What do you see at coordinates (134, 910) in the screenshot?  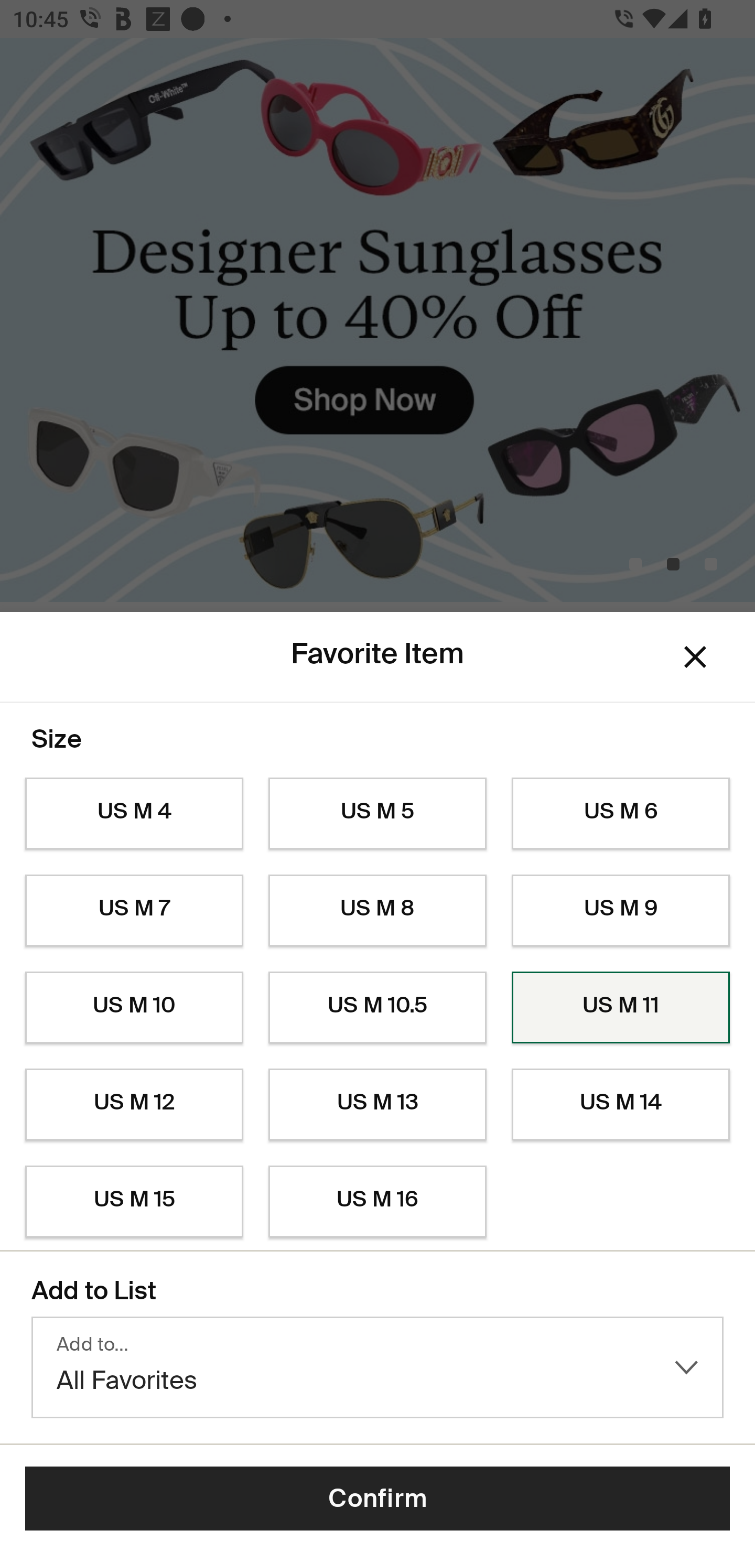 I see `US M 7` at bounding box center [134, 910].